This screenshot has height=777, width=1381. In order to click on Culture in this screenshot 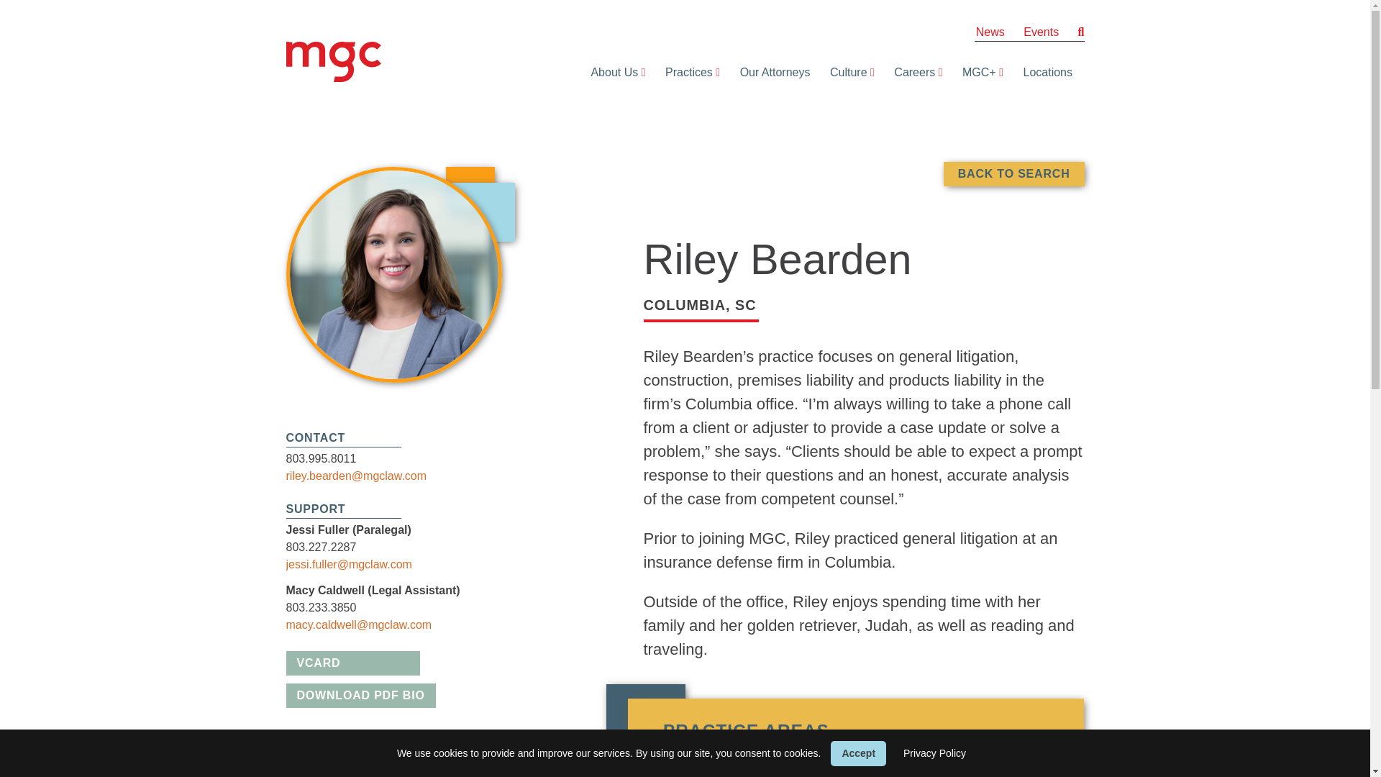, I will do `click(844, 72)`.